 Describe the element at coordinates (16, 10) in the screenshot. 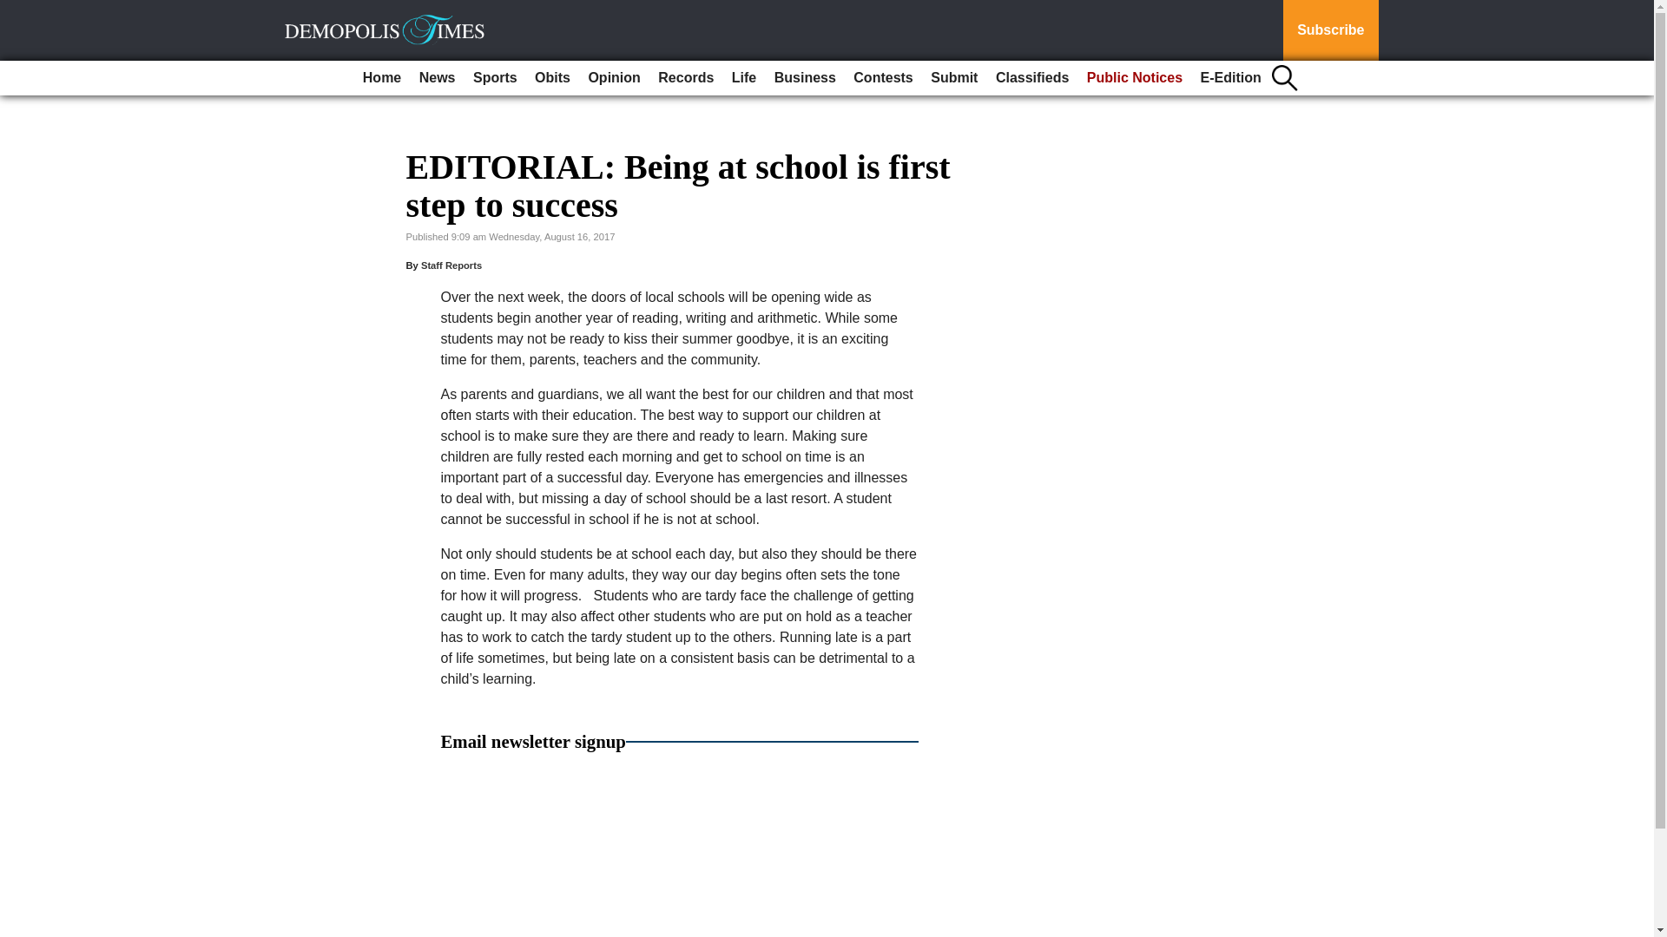

I see `Go` at that location.